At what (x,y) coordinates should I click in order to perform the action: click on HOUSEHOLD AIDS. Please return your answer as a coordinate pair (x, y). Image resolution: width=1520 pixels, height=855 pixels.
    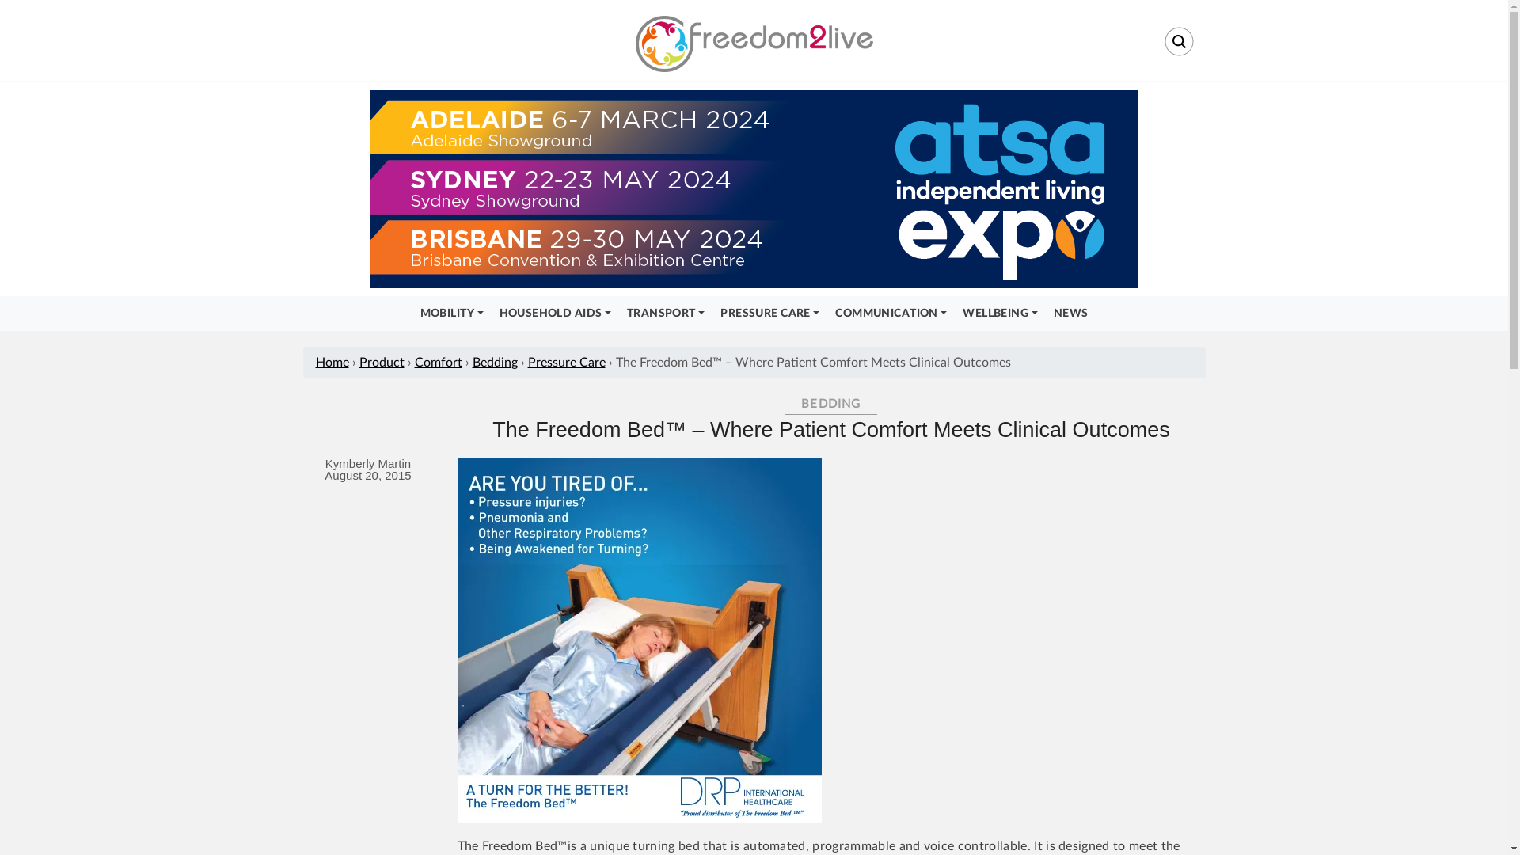
    Looking at the image, I should click on (556, 313).